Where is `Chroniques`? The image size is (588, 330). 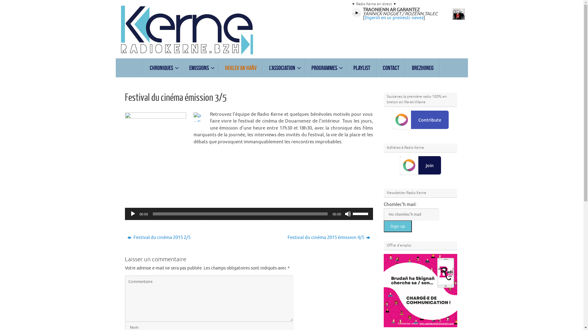 Chroniques is located at coordinates (164, 68).